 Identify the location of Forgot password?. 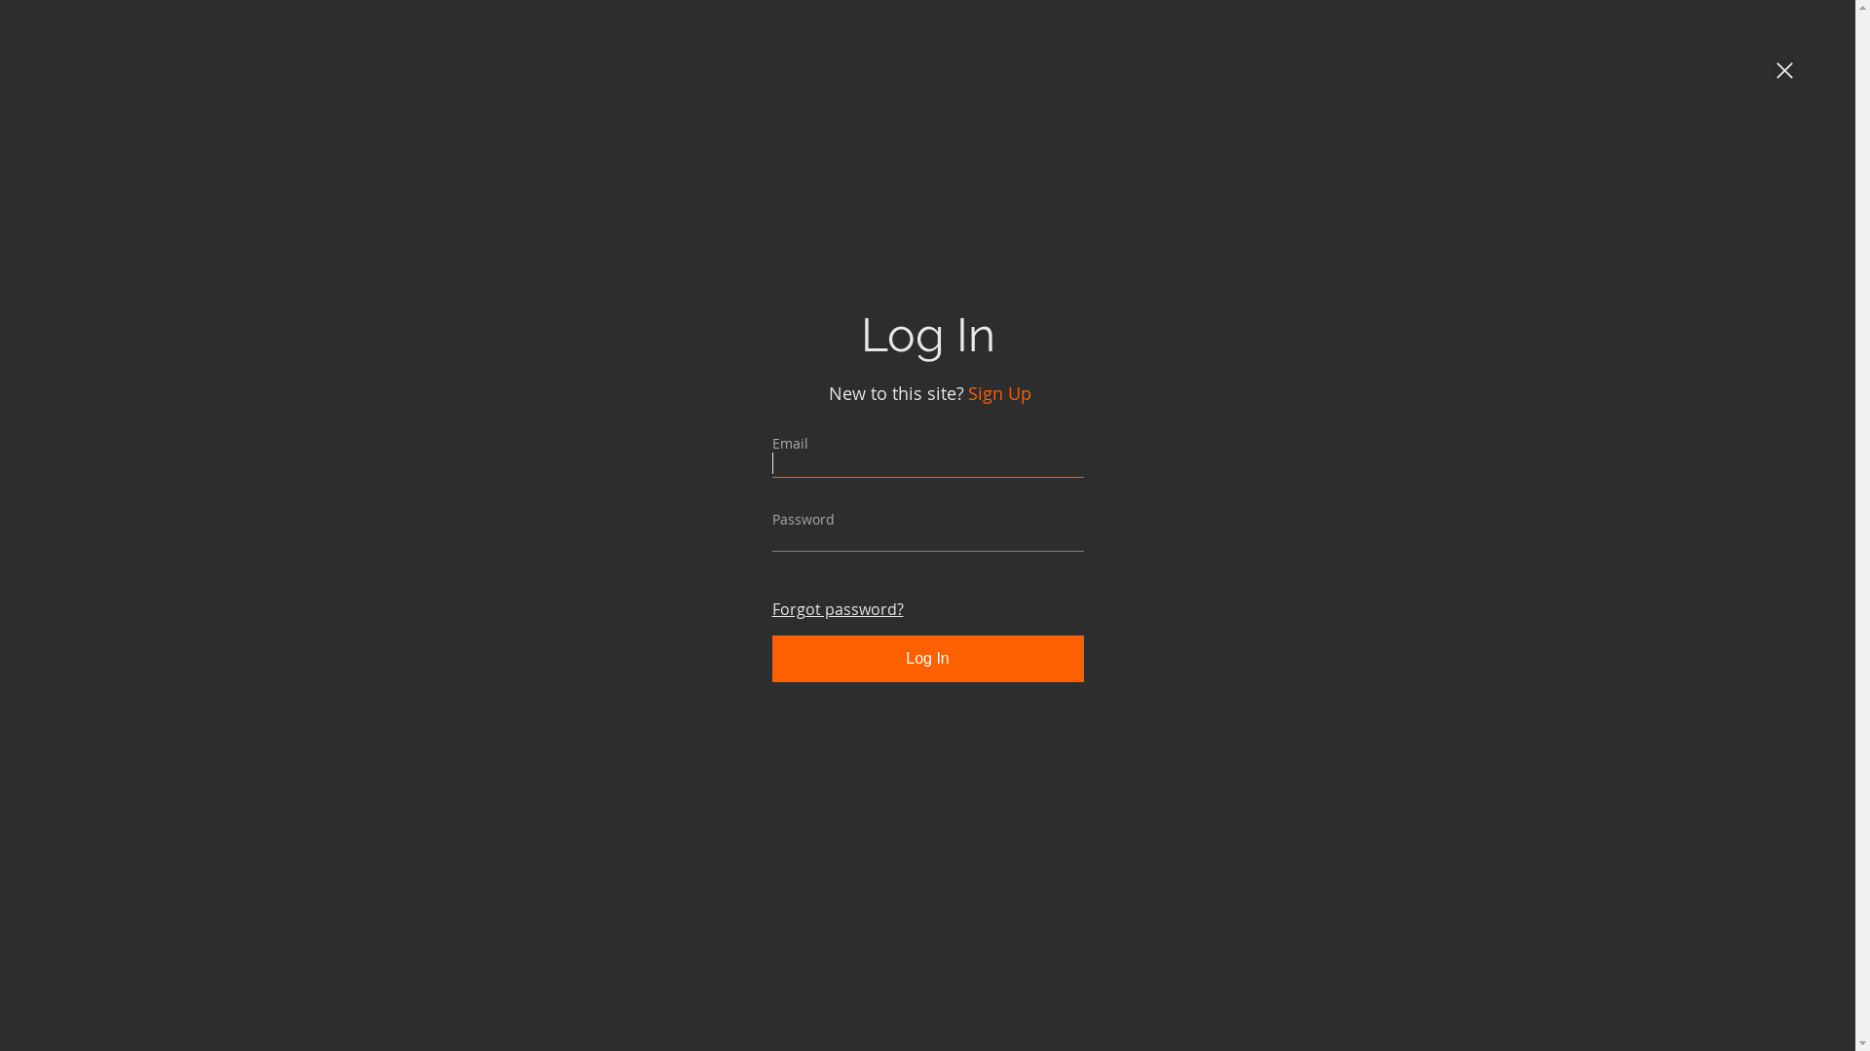
(838, 609).